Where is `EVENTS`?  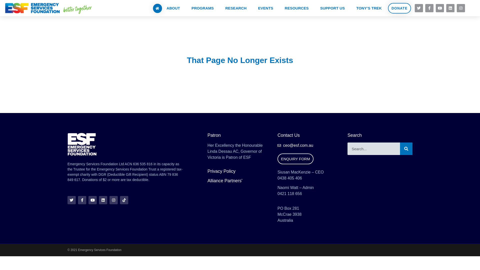 EVENTS is located at coordinates (267, 8).